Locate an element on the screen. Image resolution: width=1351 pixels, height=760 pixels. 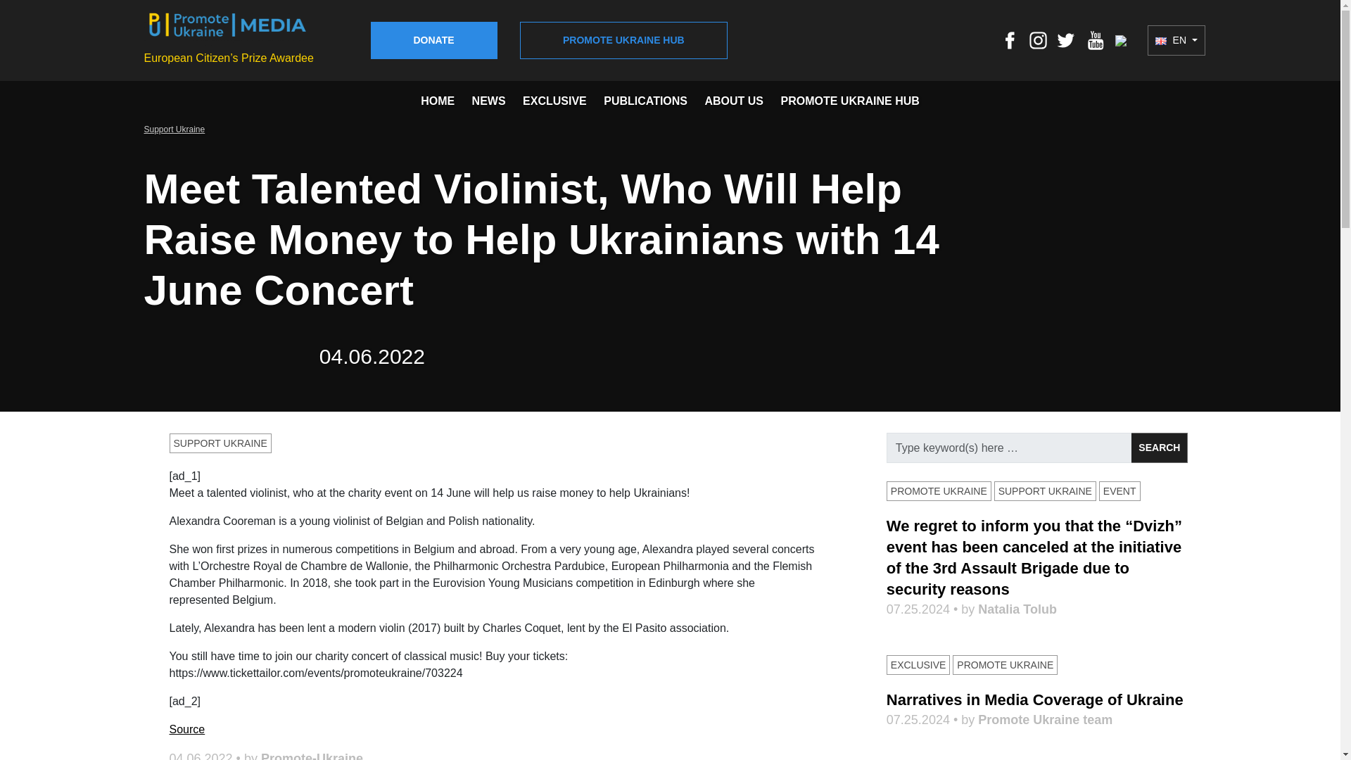
PROMOTE UKRAINE HUB is located at coordinates (849, 101).